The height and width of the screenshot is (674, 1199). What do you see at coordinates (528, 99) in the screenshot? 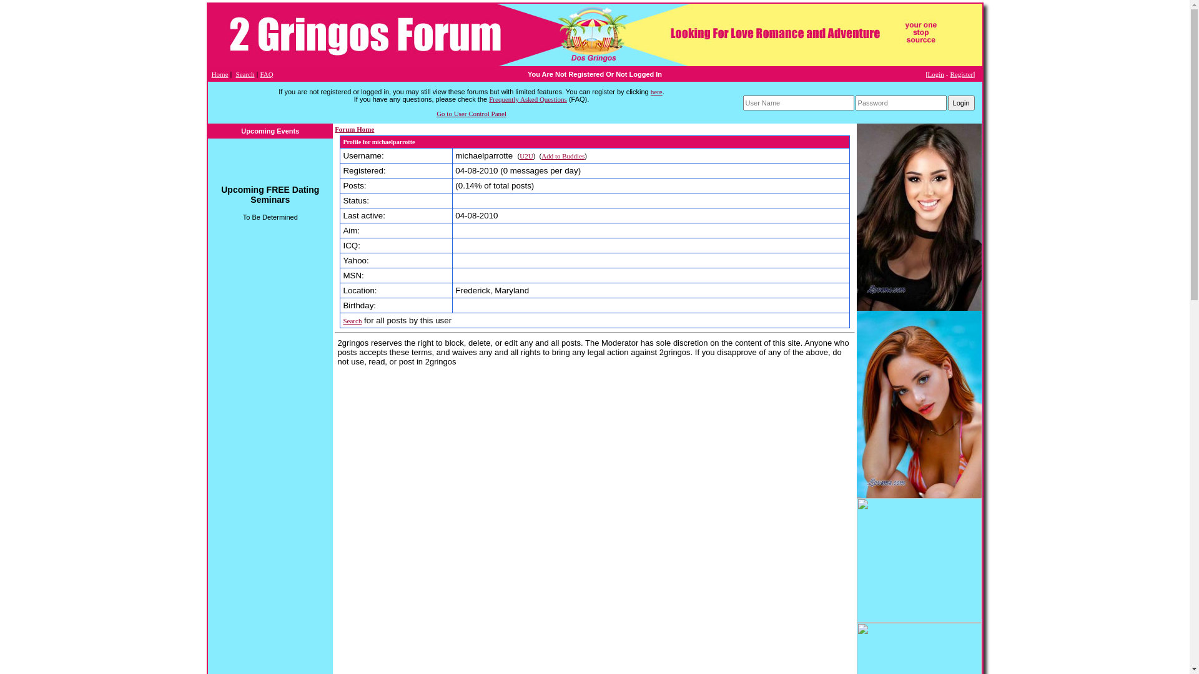
I see `Frequently Asked Questions` at bounding box center [528, 99].